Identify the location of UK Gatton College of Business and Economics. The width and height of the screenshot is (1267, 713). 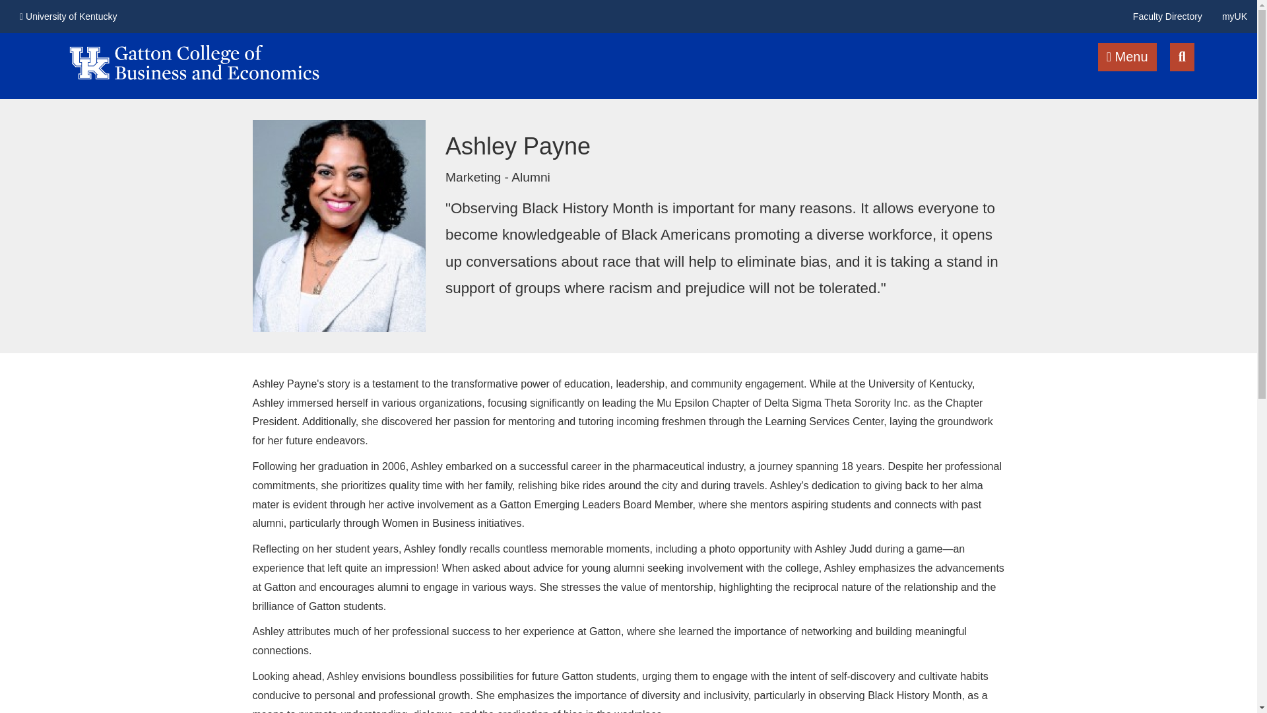
(194, 55).